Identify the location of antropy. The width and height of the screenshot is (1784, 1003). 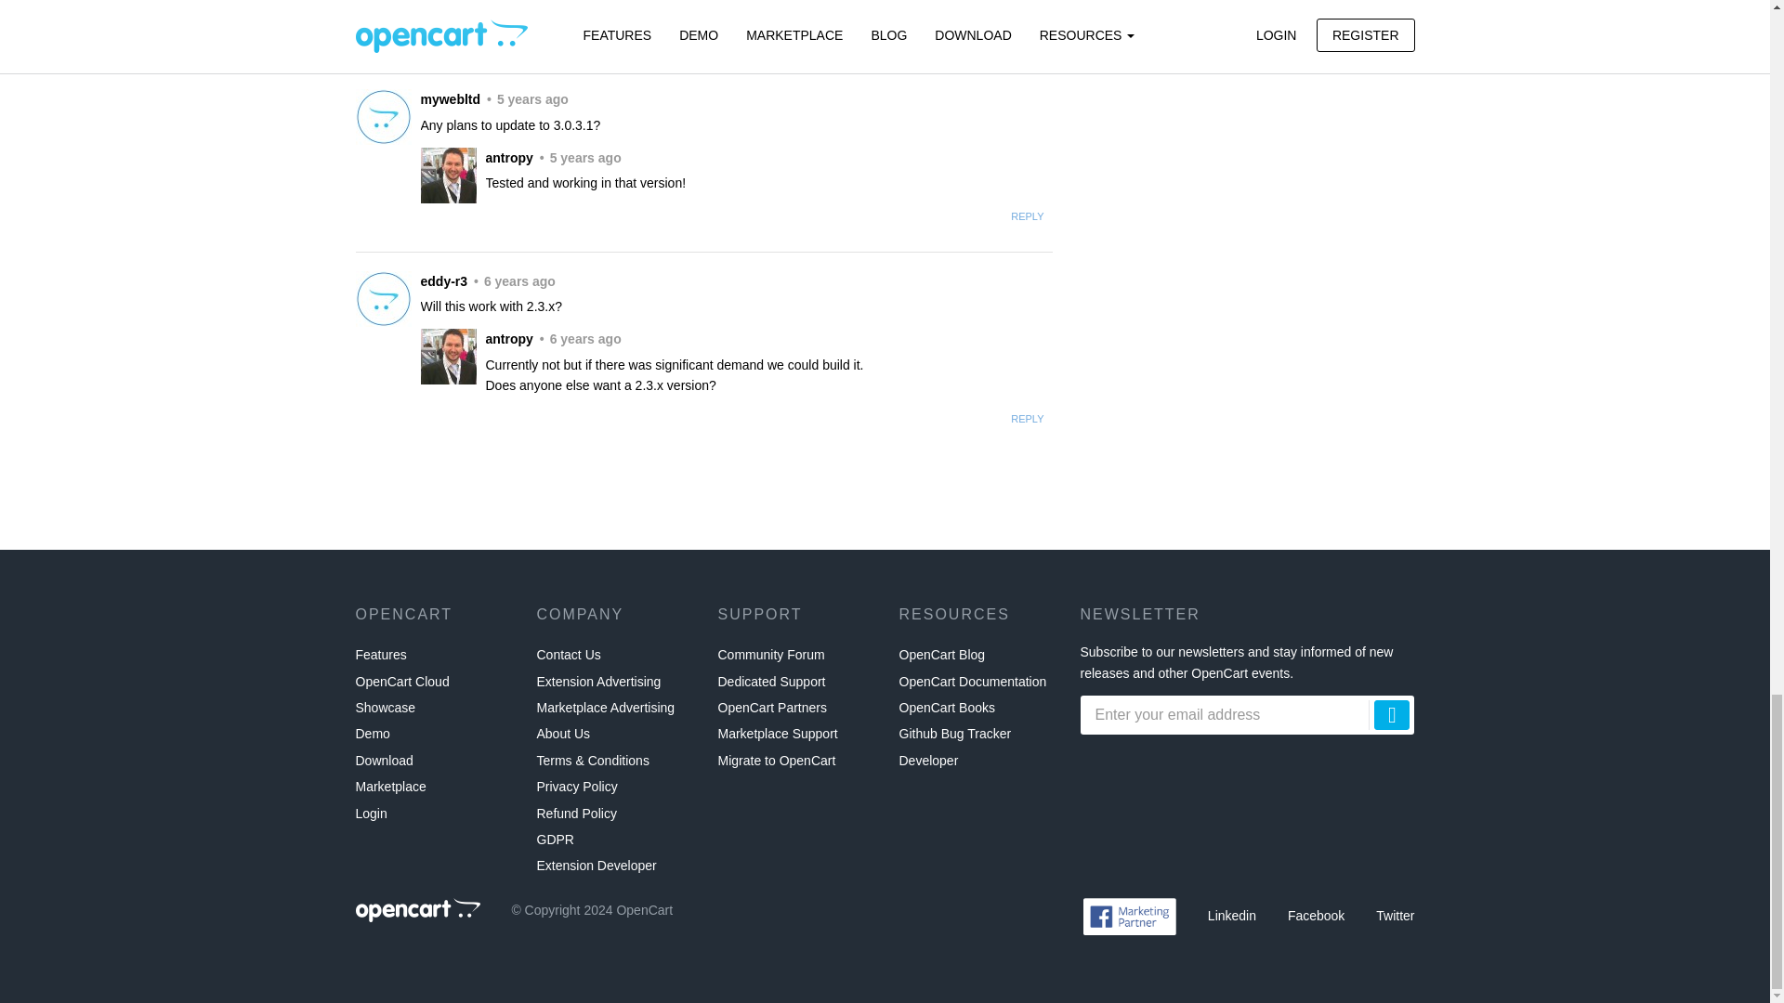
(448, 357).